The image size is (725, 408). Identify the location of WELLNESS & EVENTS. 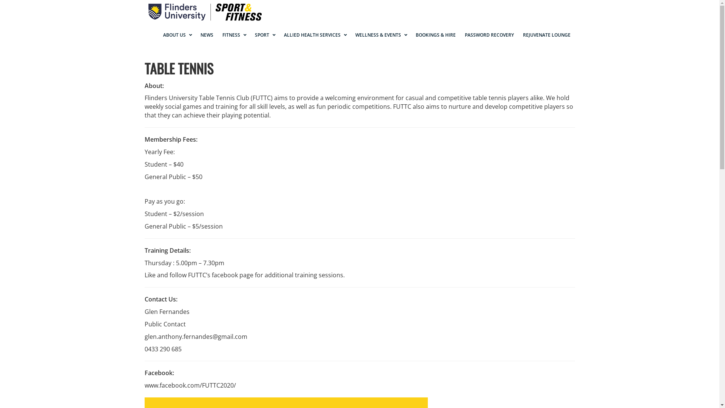
(381, 35).